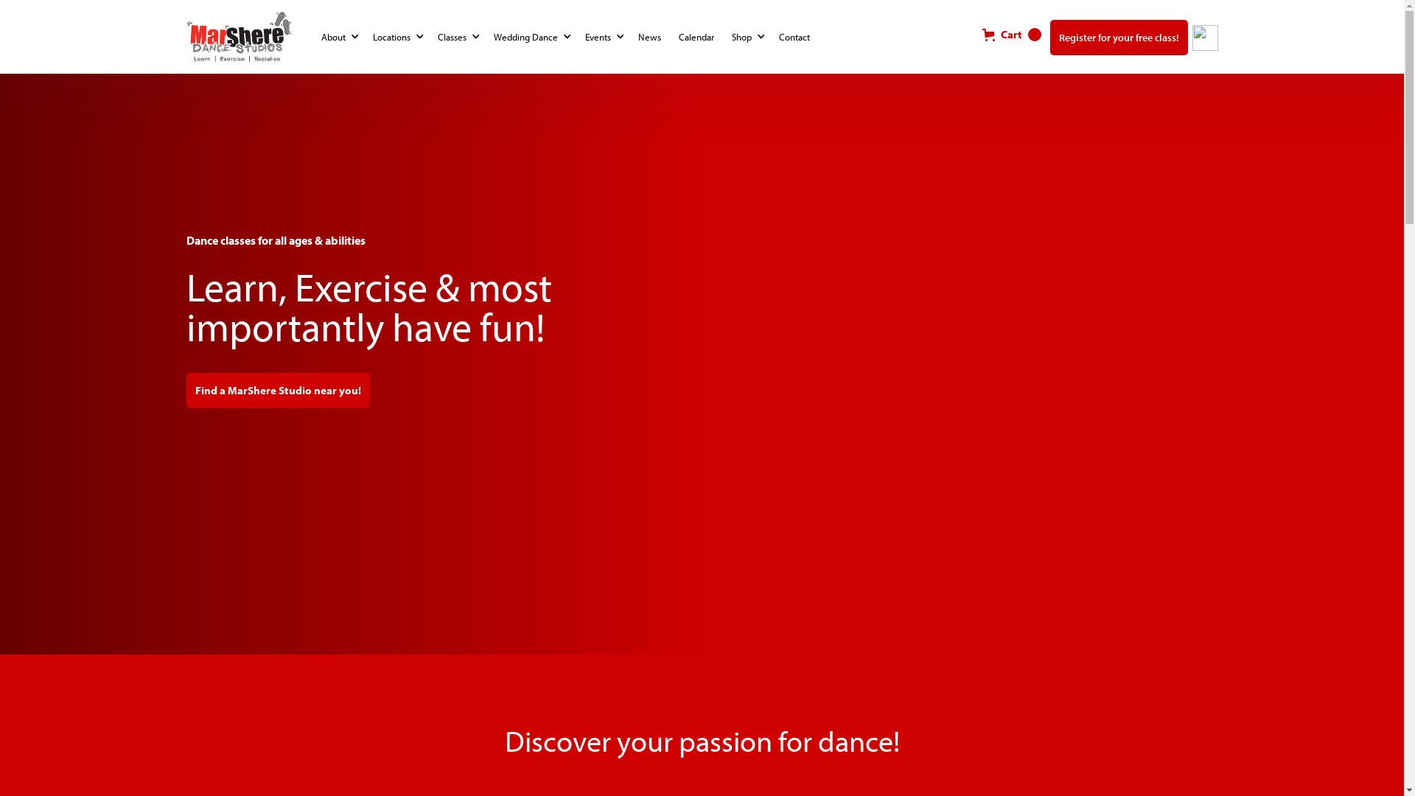  Describe the element at coordinates (1119, 38) in the screenshot. I see `Register for your free class!` at that location.